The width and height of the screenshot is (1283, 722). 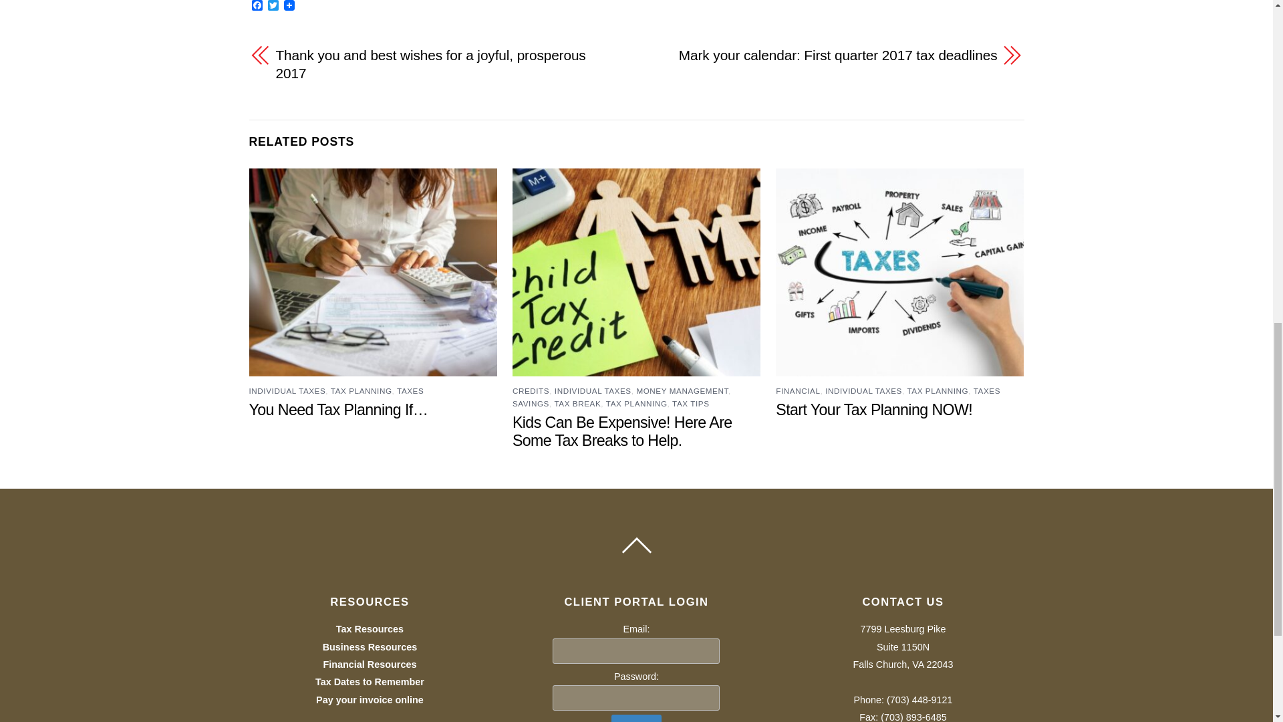 What do you see at coordinates (874, 410) in the screenshot?
I see `Start Your Tax Planning NOW!` at bounding box center [874, 410].